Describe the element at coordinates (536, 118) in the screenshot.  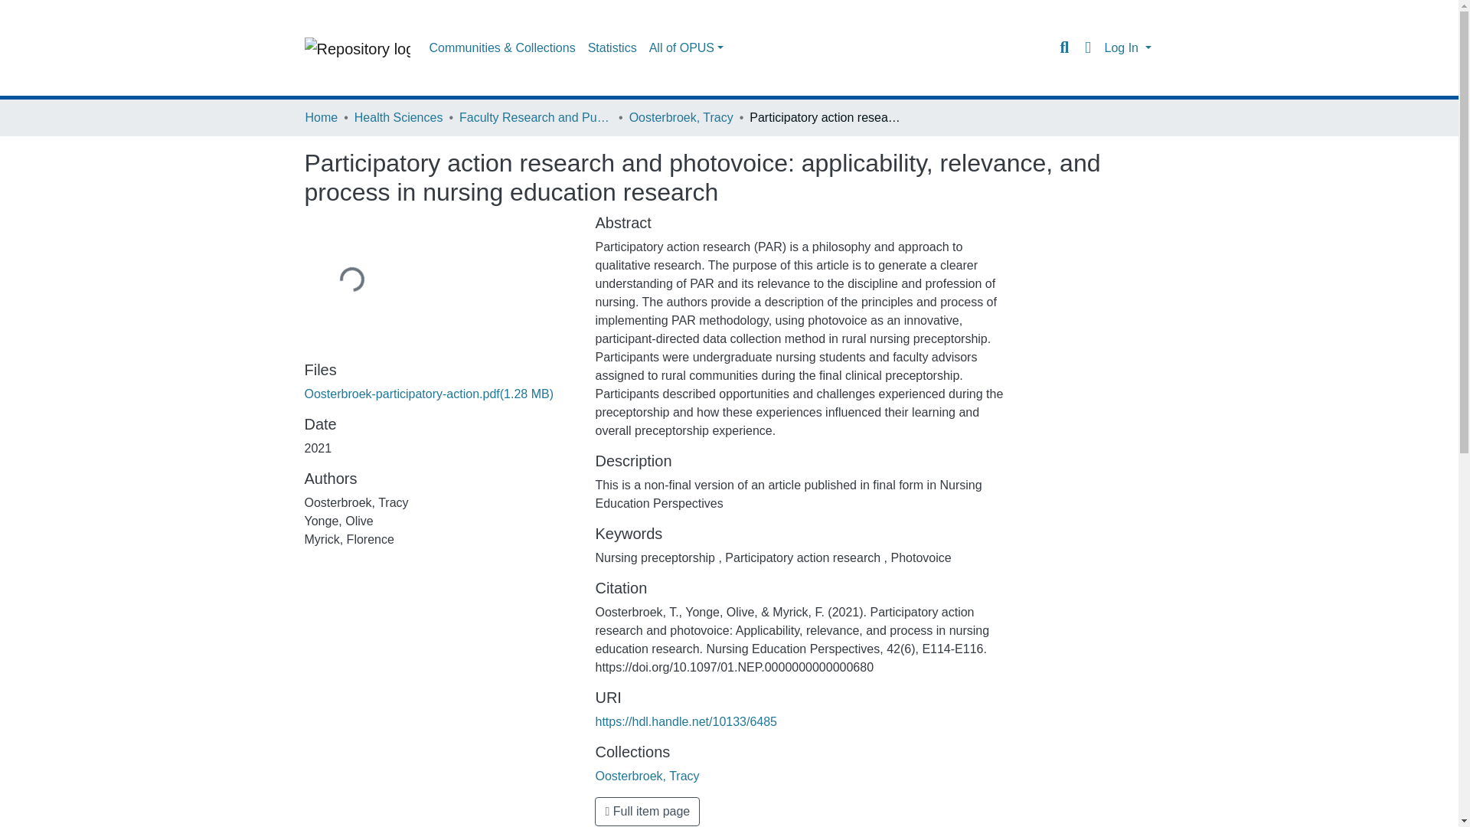
I see `Faculty Research and Publications` at that location.